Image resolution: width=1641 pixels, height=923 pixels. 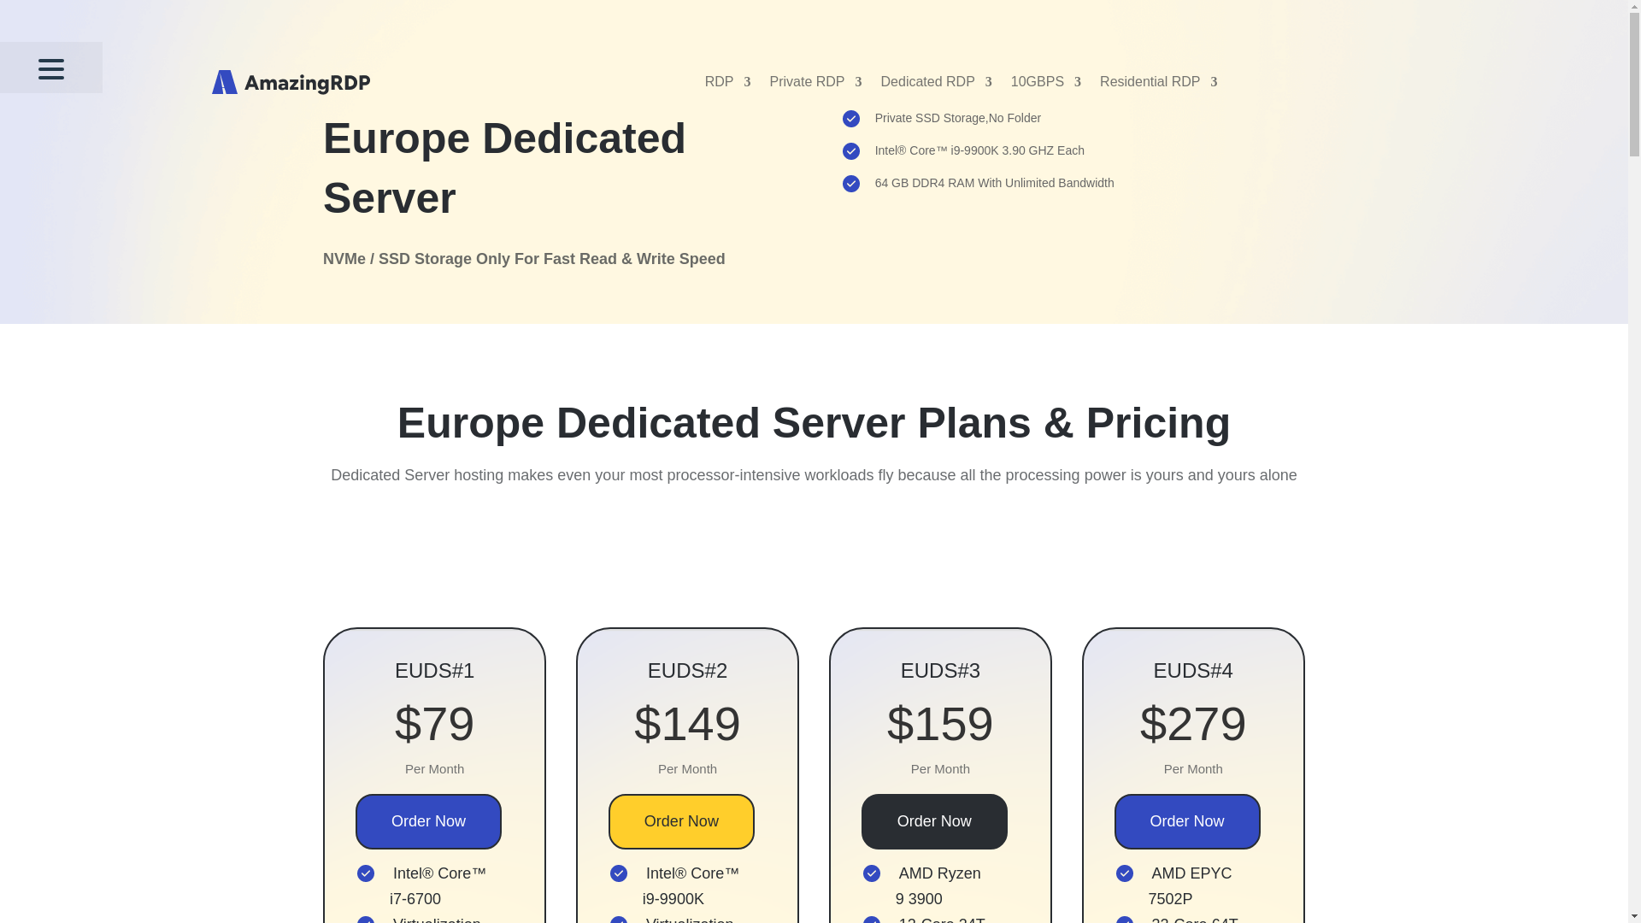 I want to click on RDP, so click(x=728, y=81).